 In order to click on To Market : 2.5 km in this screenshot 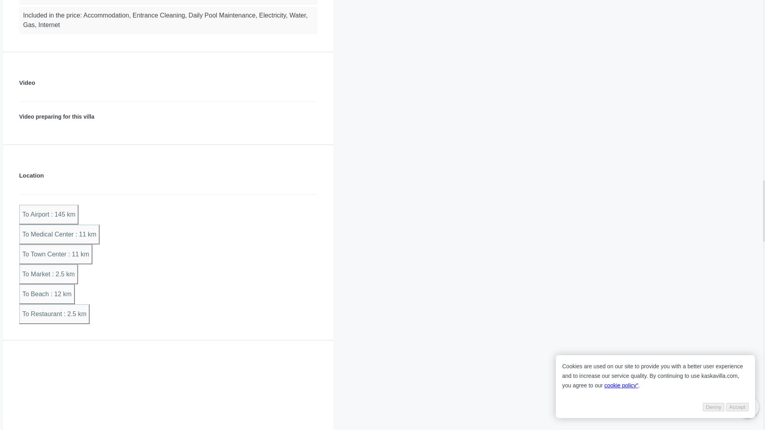, I will do `click(49, 274)`.